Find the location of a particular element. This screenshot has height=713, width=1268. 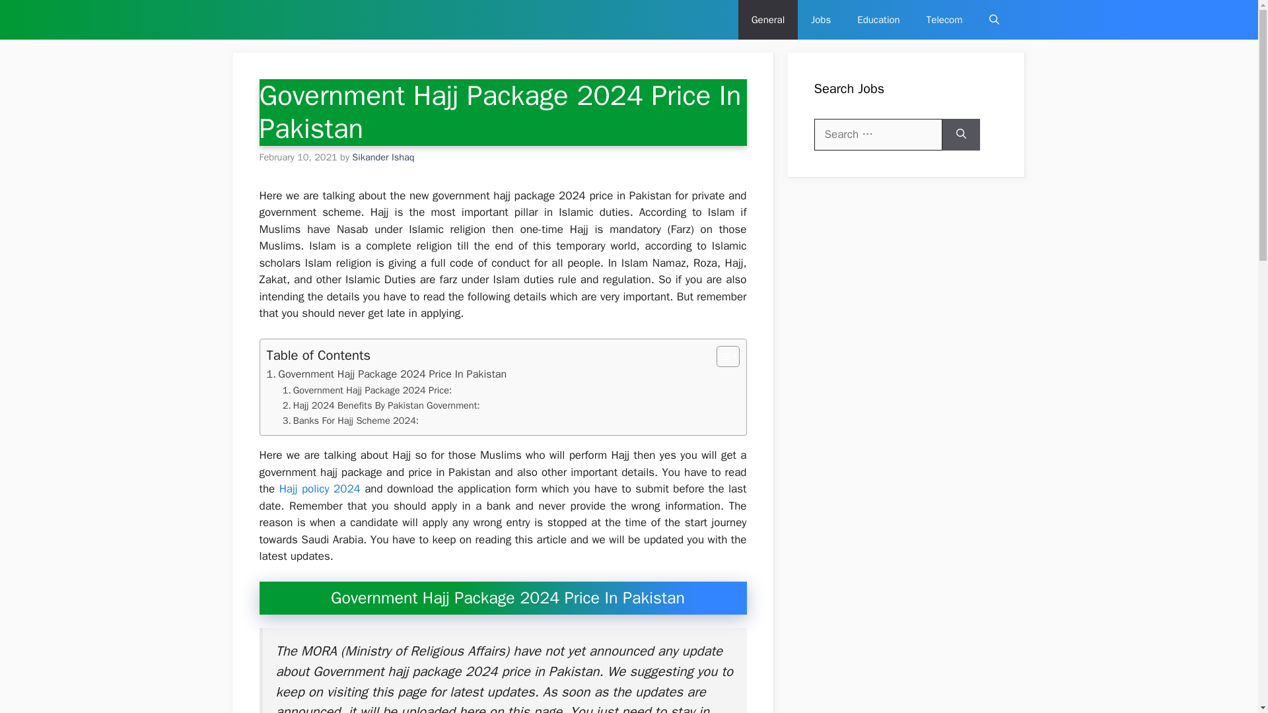

General is located at coordinates (768, 20).